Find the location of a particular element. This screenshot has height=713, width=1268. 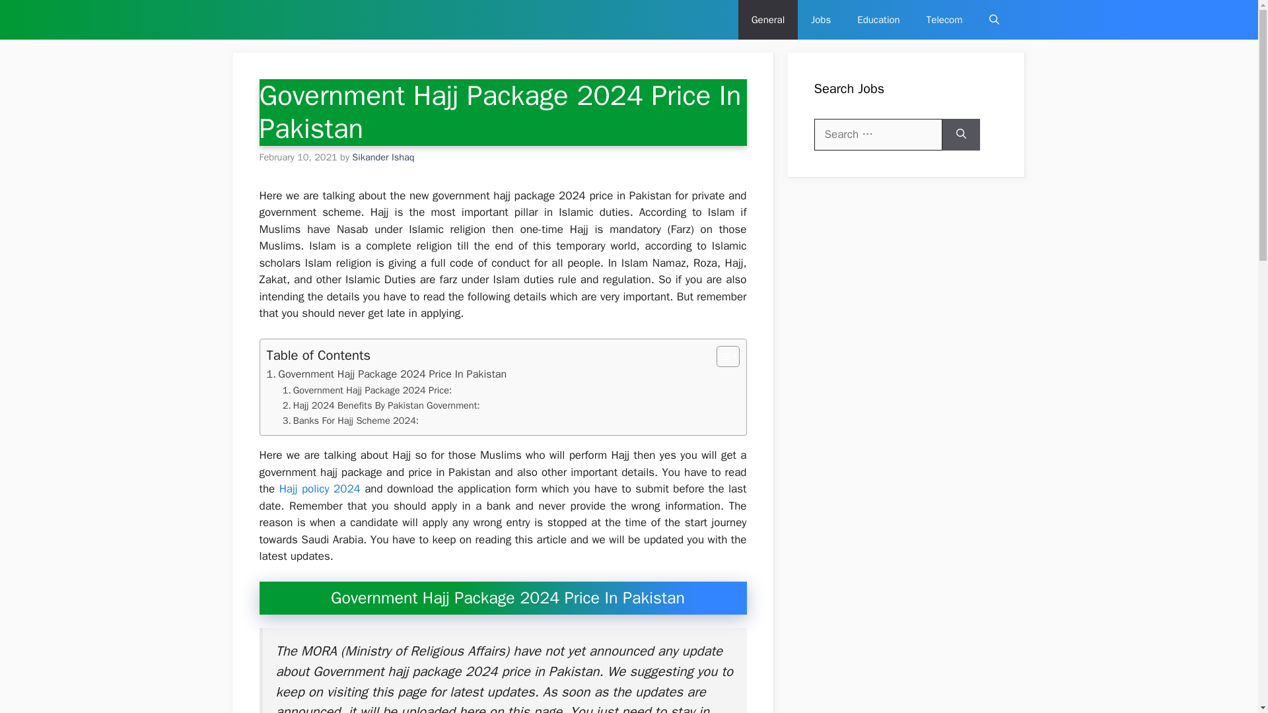

General is located at coordinates (768, 20).